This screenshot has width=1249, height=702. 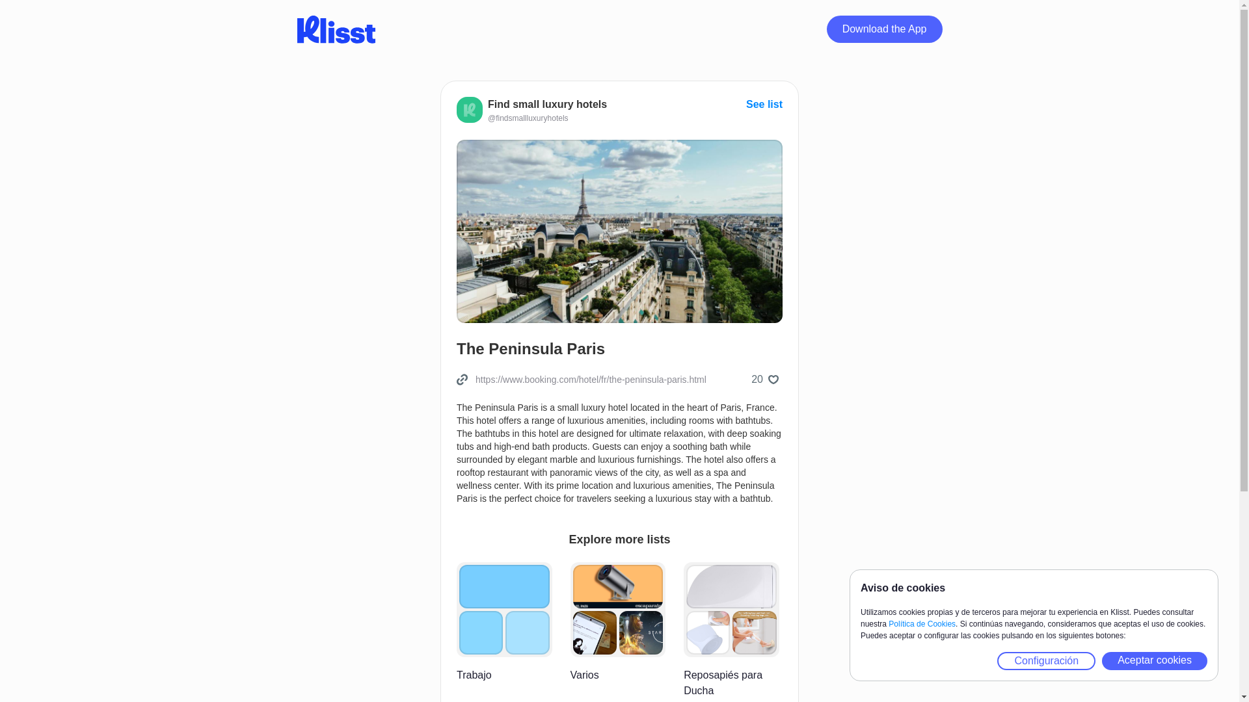 I want to click on Aceptar cookies, so click(x=1154, y=661).